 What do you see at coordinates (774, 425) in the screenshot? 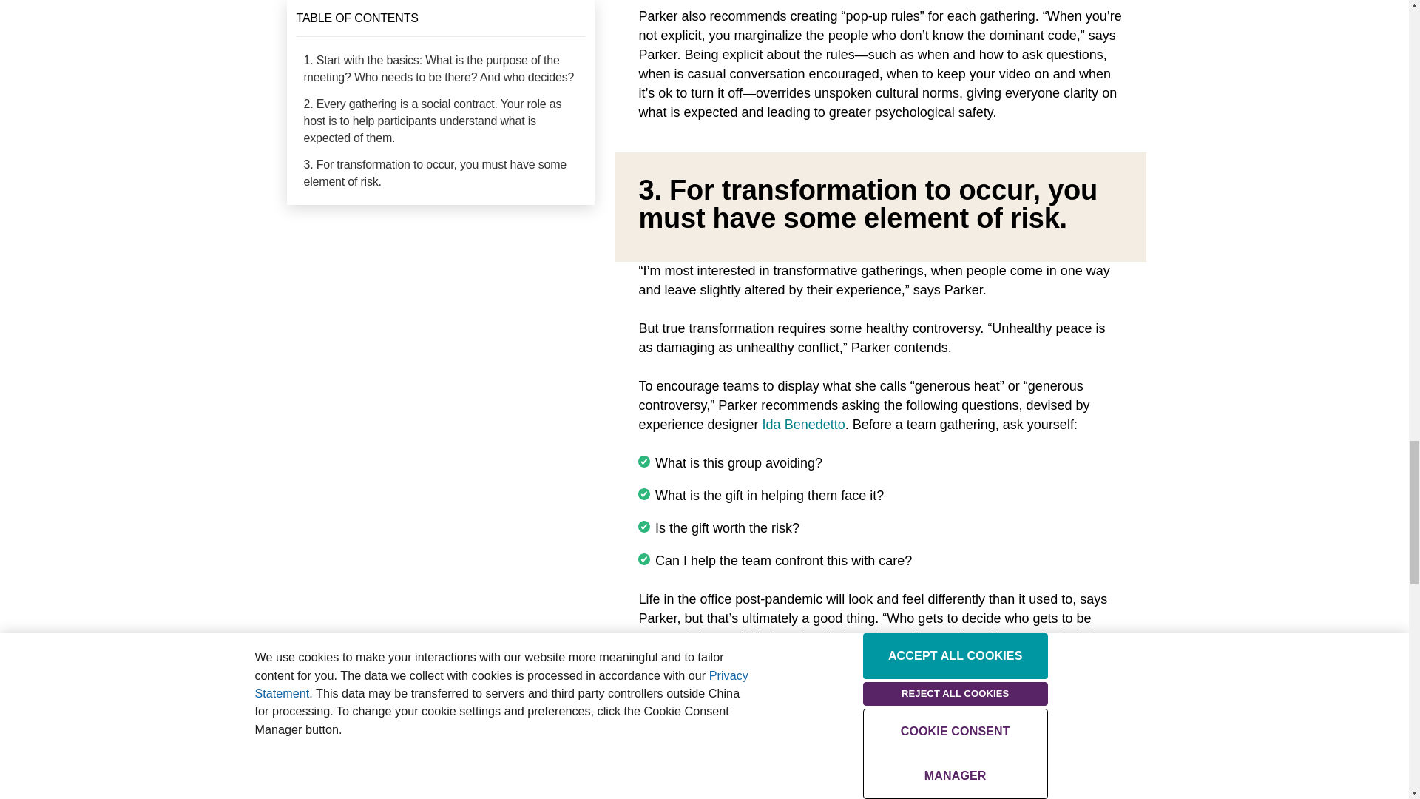
I see `Ida` at bounding box center [774, 425].